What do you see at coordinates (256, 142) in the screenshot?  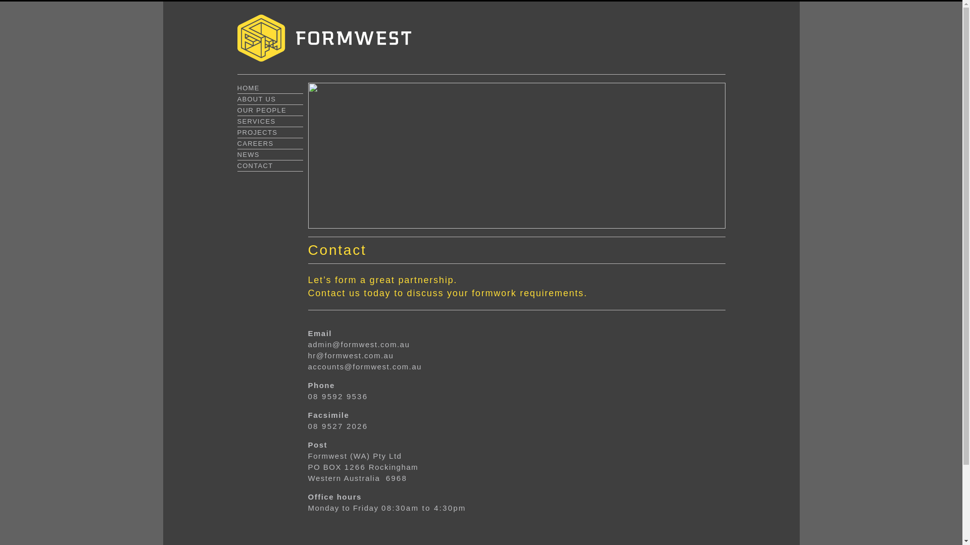 I see `CAREERS` at bounding box center [256, 142].